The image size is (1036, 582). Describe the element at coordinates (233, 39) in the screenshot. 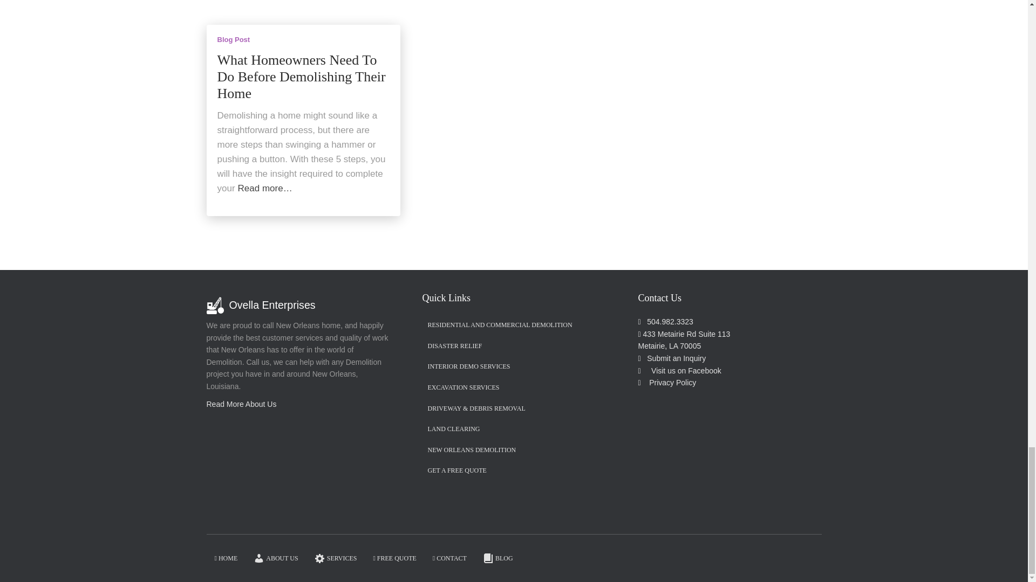

I see `Blog Post` at that location.